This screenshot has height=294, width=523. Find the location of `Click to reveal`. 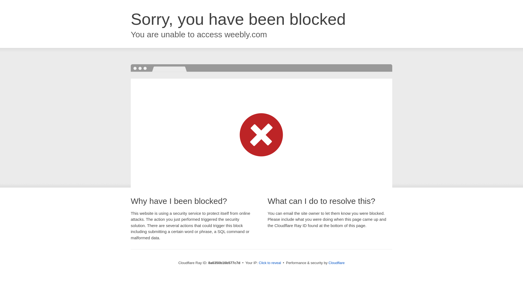

Click to reveal is located at coordinates (270, 263).